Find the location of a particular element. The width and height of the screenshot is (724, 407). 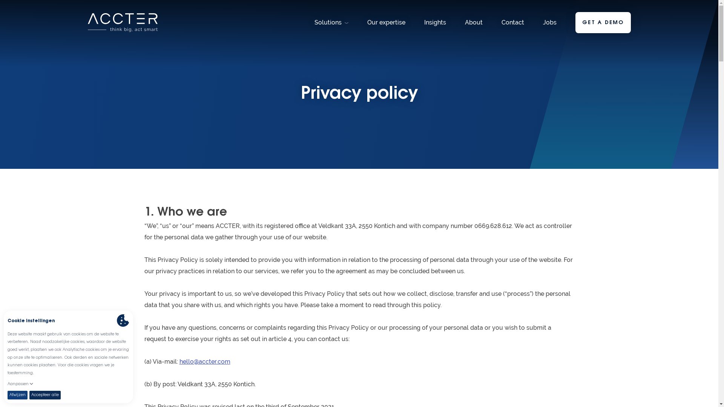

Insights is located at coordinates (435, 23).